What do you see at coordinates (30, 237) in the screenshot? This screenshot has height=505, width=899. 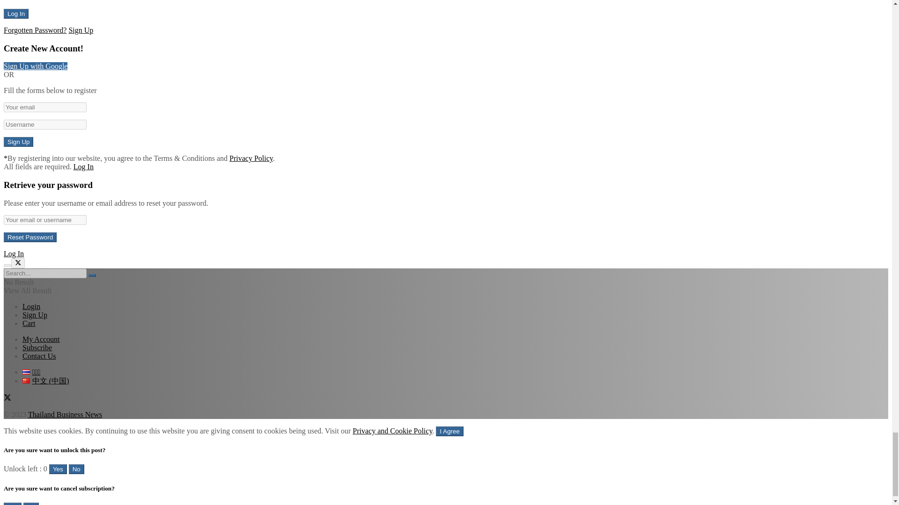 I see `Reset Password` at bounding box center [30, 237].